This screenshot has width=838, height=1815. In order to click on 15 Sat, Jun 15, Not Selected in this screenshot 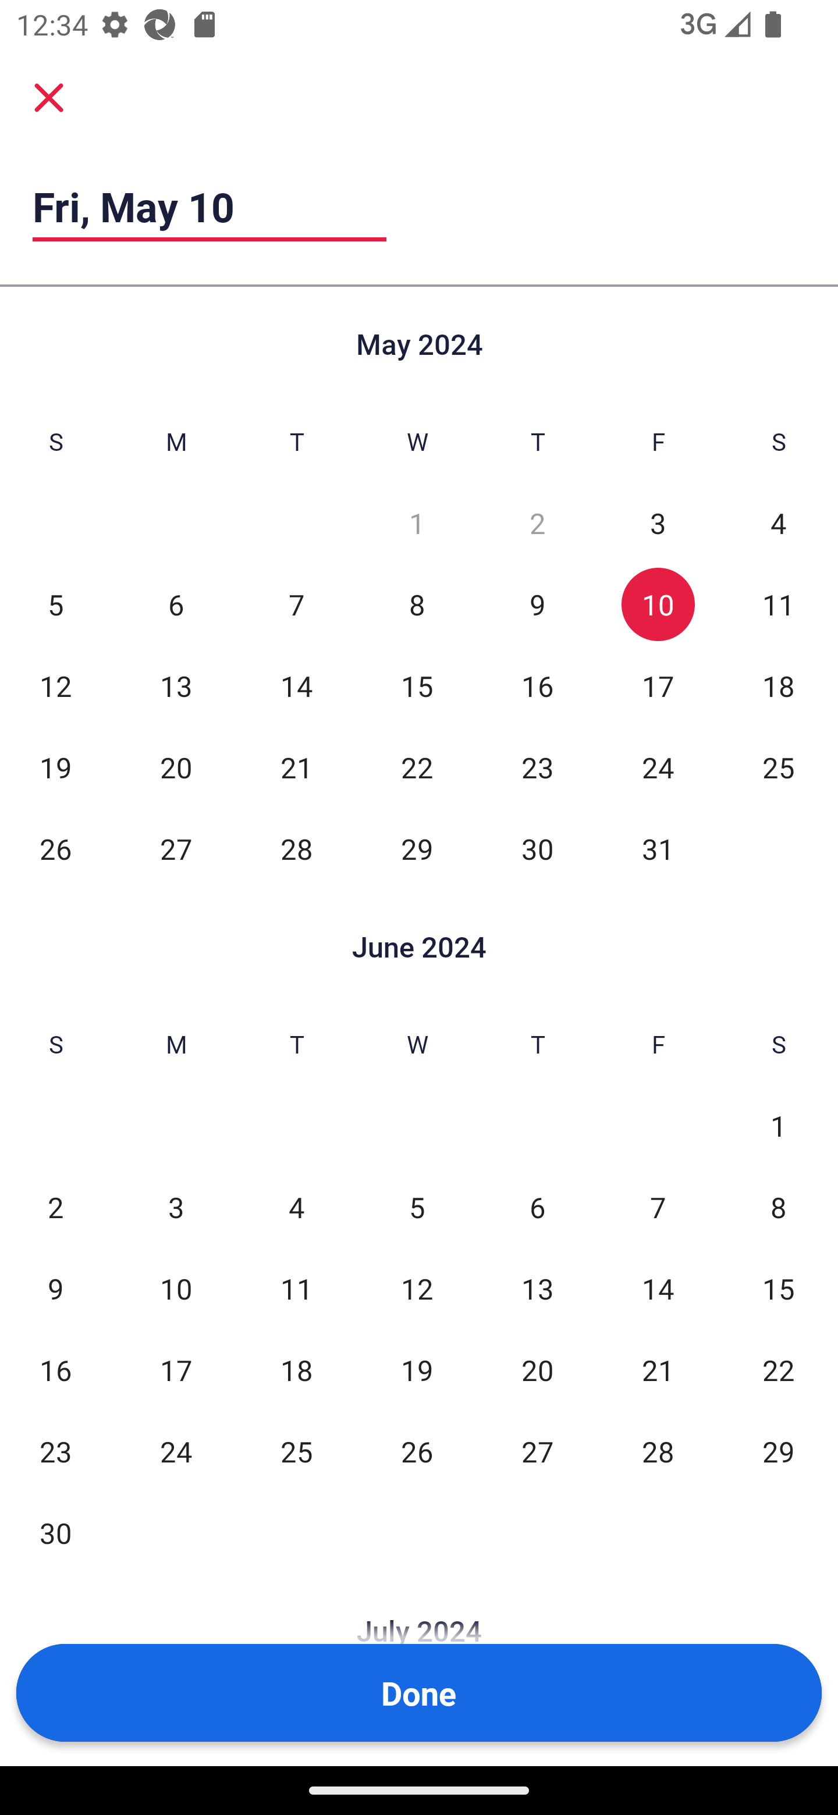, I will do `click(779, 1288)`.